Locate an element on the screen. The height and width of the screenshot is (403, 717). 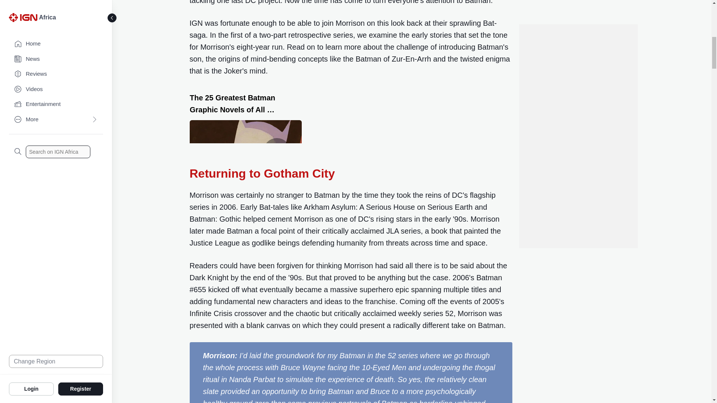
3rd party ad content is located at coordinates (578, 14).